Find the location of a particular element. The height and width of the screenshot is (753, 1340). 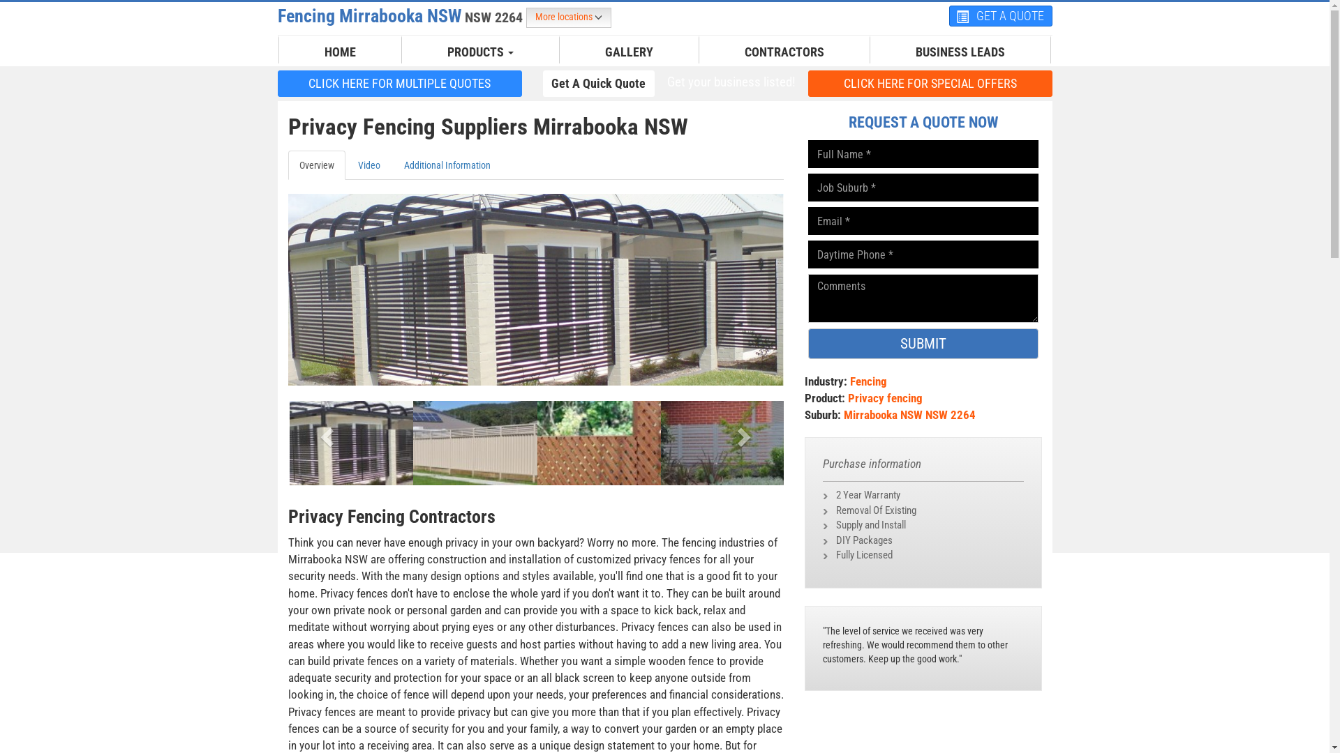

PRODUCTS is located at coordinates (480, 52).